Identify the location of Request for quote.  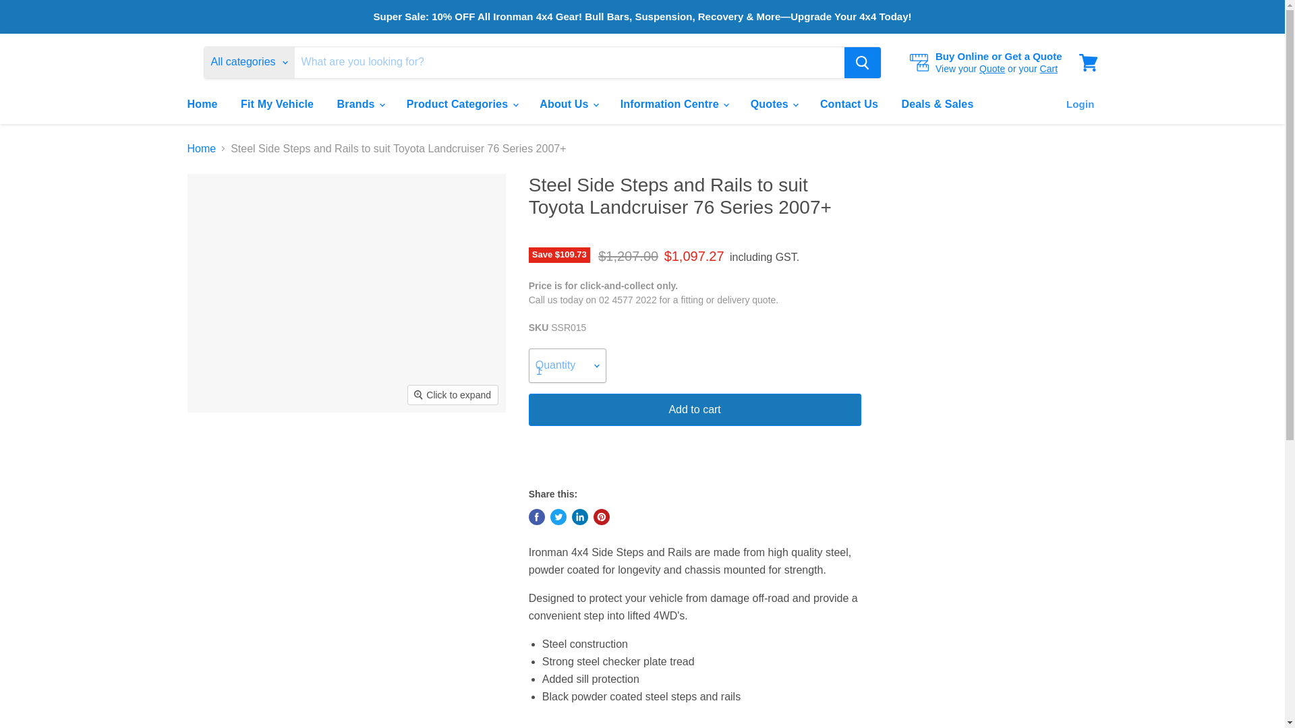
(991, 69).